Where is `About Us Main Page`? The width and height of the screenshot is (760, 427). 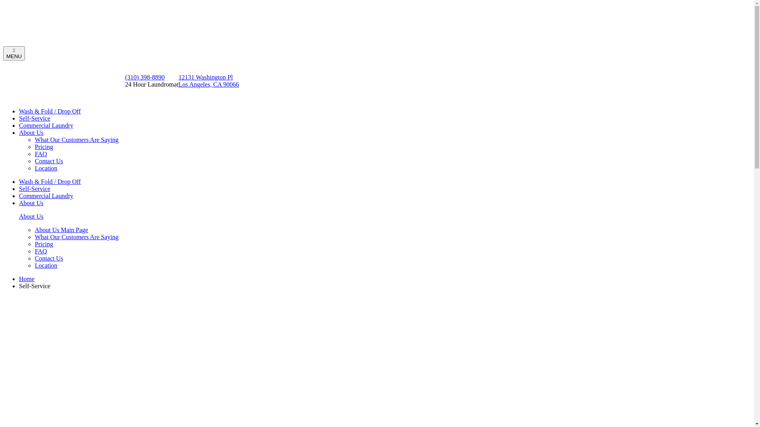 About Us Main Page is located at coordinates (62, 230).